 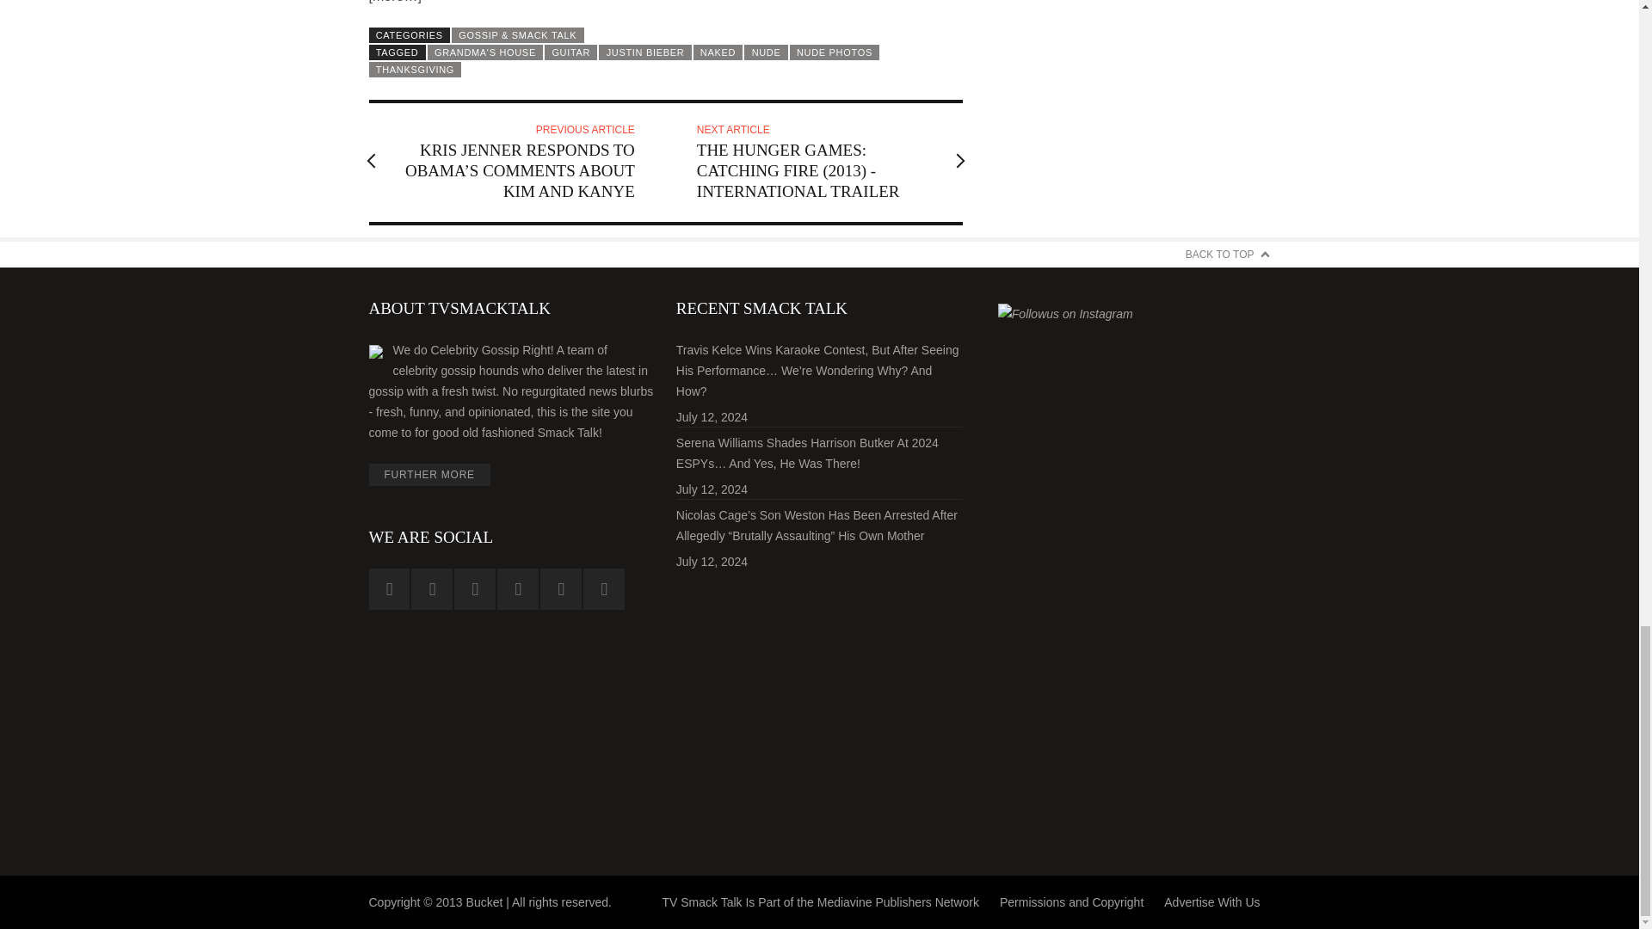 What do you see at coordinates (644, 52) in the screenshot?
I see `View all posts tagged Justin Bieber` at bounding box center [644, 52].